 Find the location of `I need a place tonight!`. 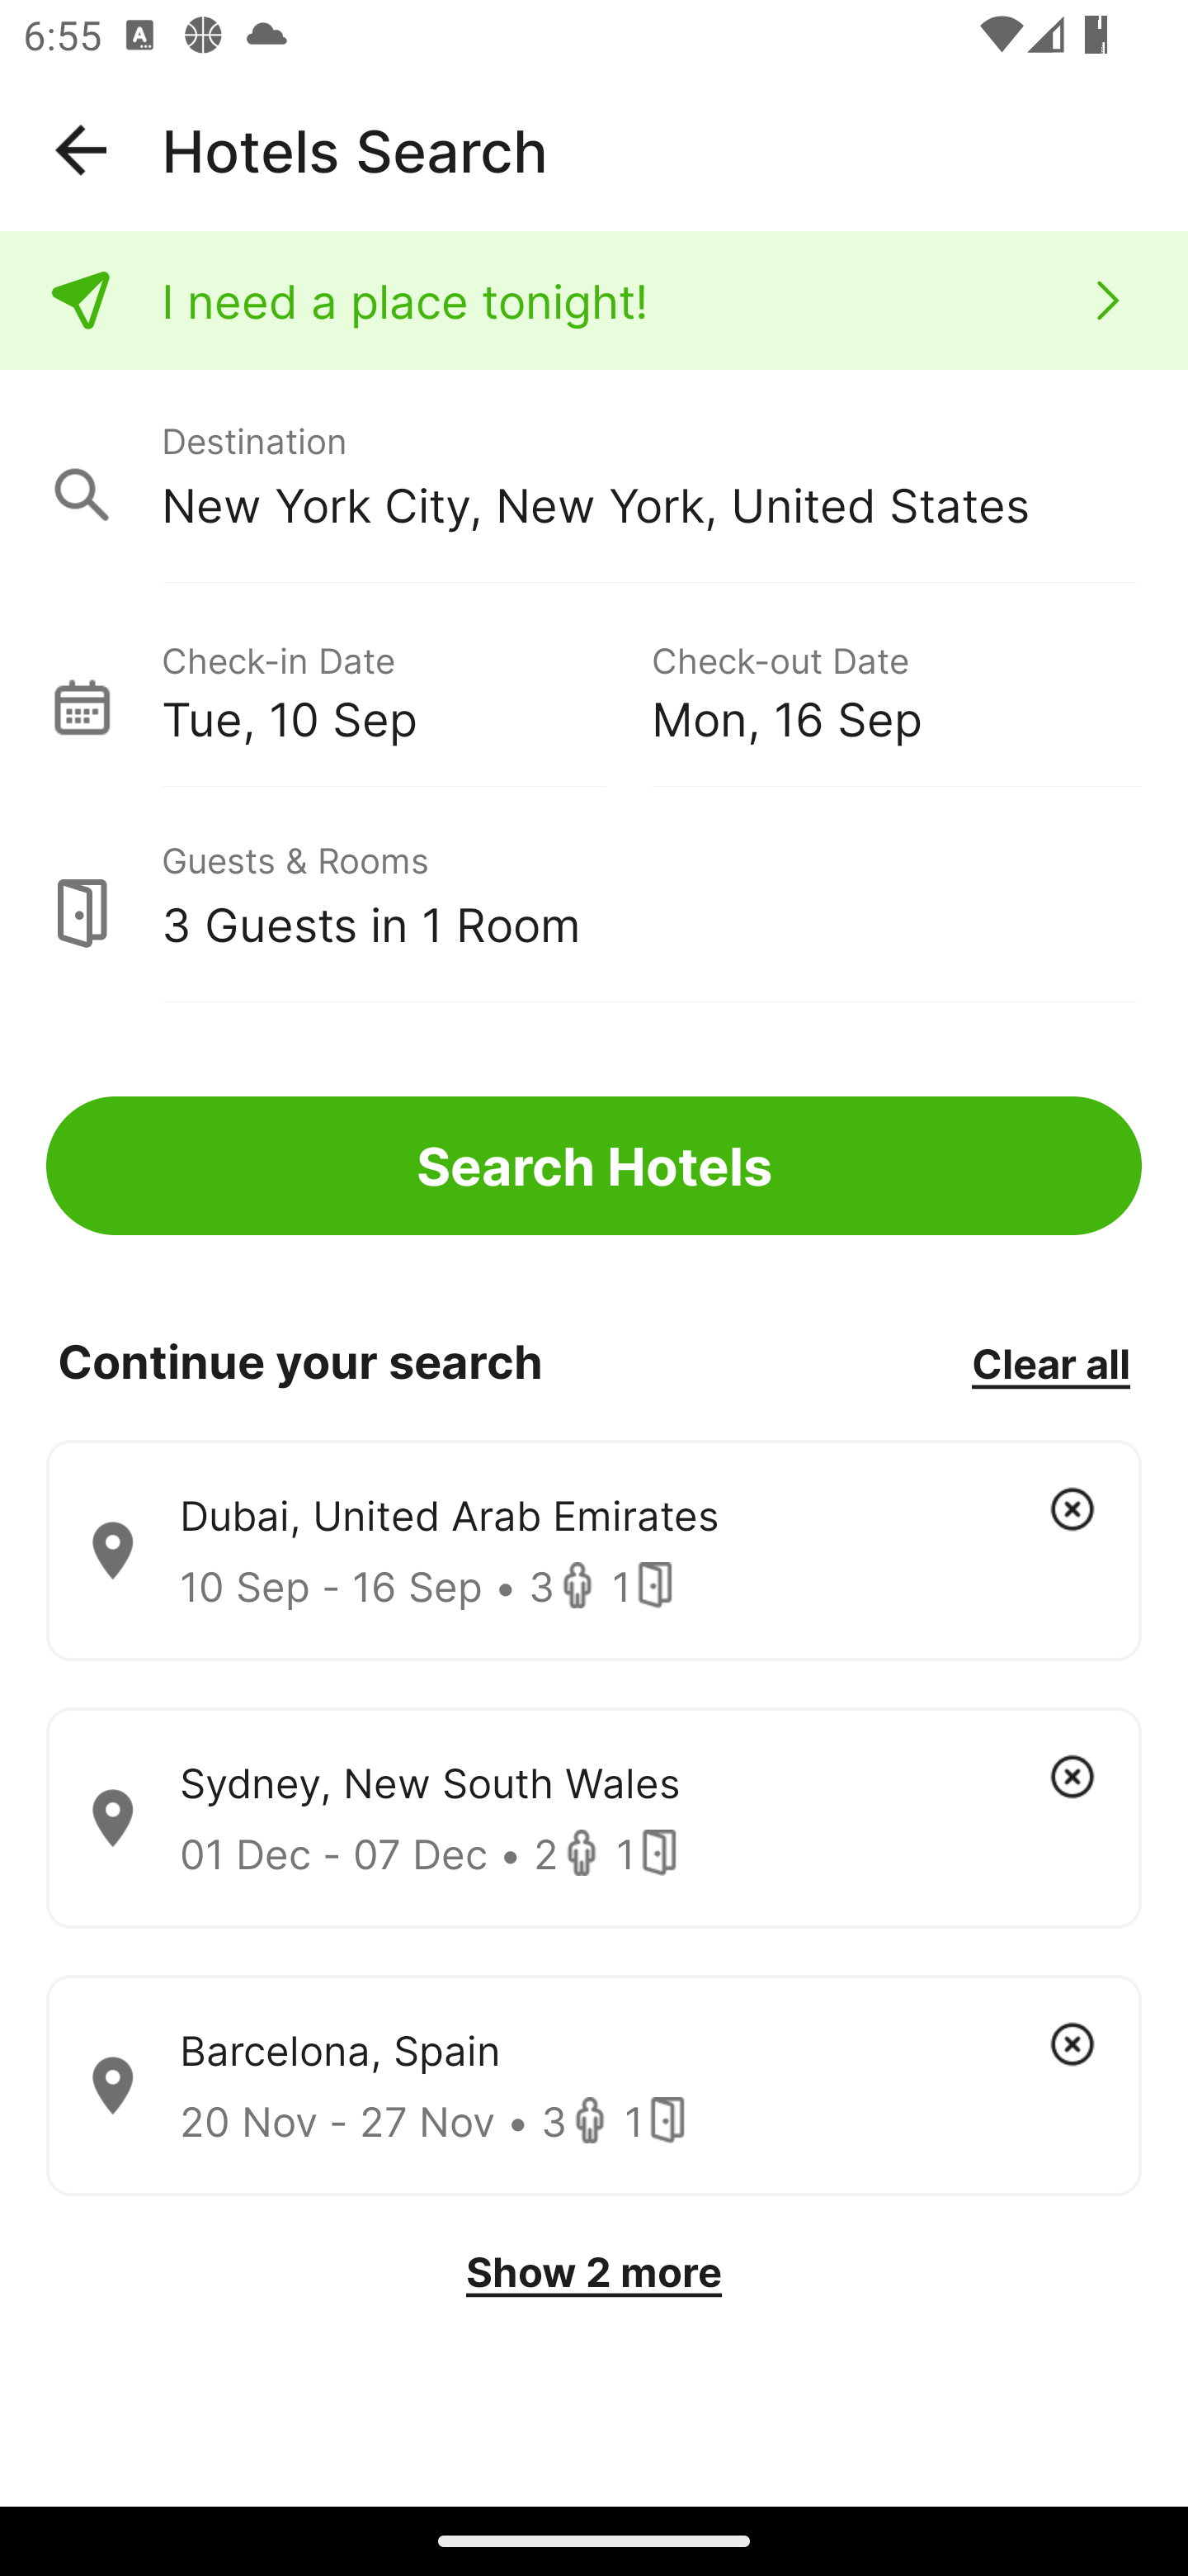

I need a place tonight! is located at coordinates (594, 301).